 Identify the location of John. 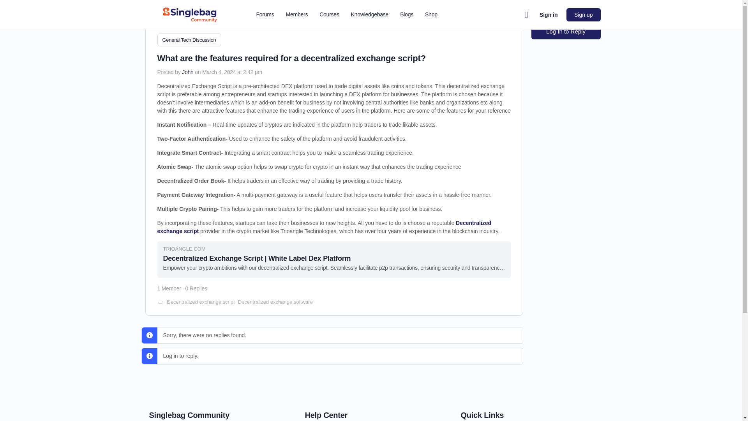
(187, 72).